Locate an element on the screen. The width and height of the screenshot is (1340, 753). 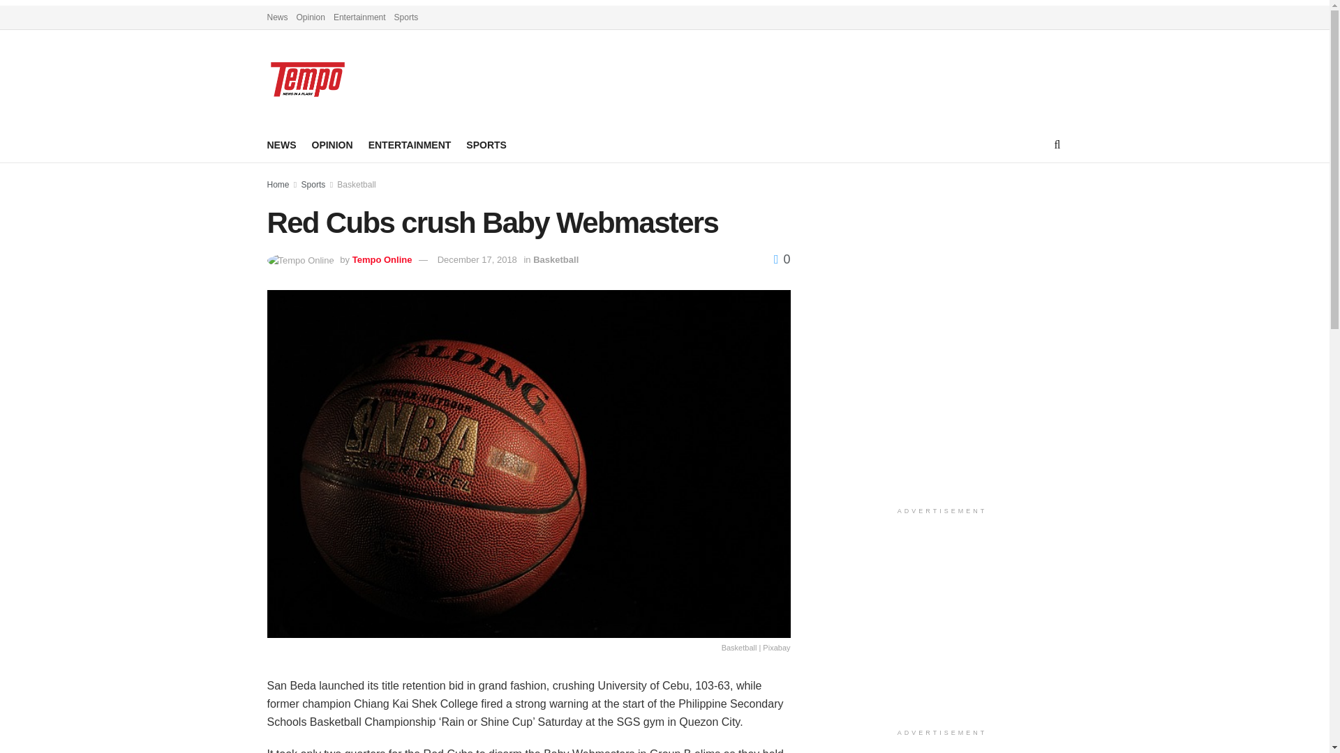
OPINION is located at coordinates (331, 145).